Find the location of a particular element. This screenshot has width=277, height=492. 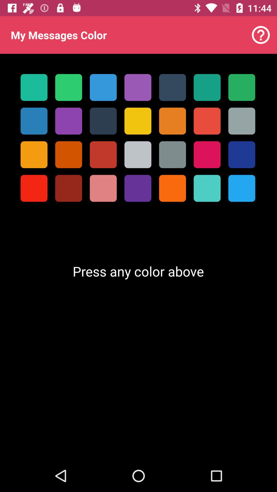

click on the fourth color in the second row is located at coordinates (137, 121).